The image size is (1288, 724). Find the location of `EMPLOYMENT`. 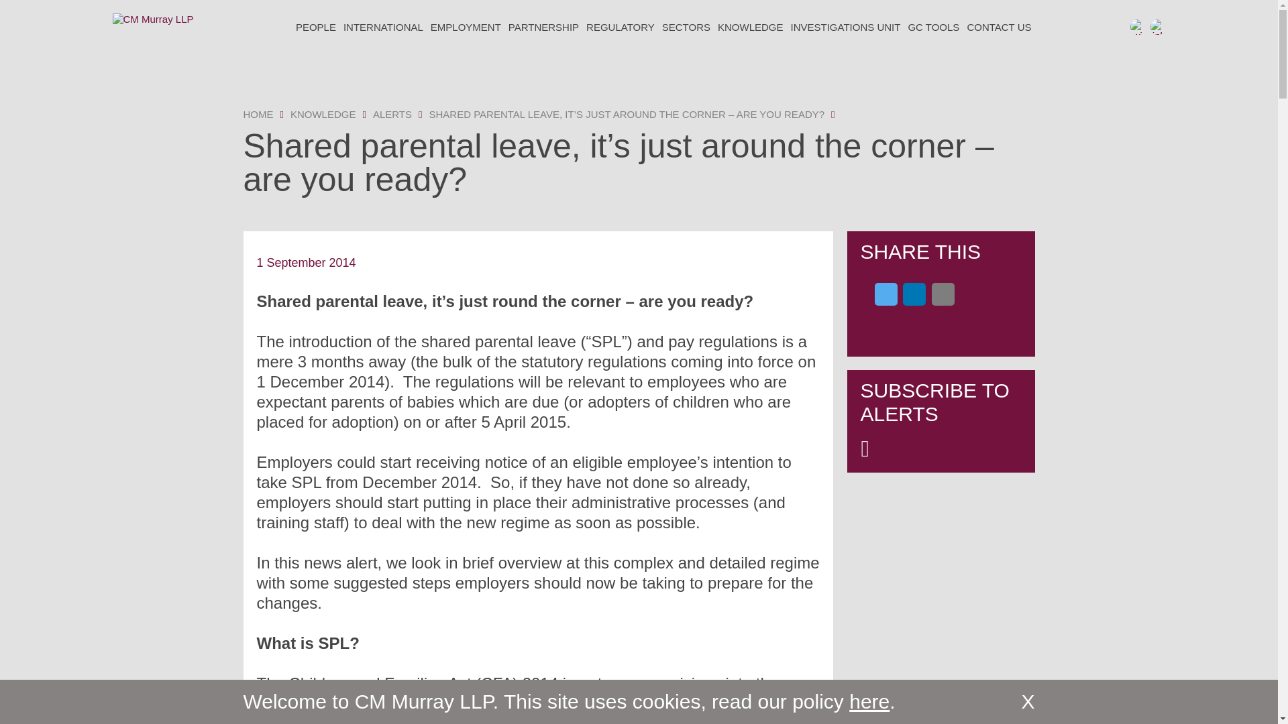

EMPLOYMENT is located at coordinates (466, 27).